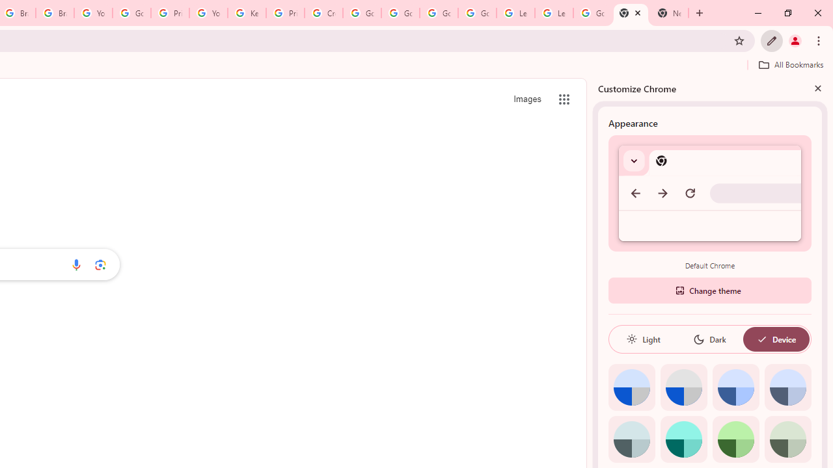 The width and height of the screenshot is (833, 468). I want to click on Device, so click(776, 339).